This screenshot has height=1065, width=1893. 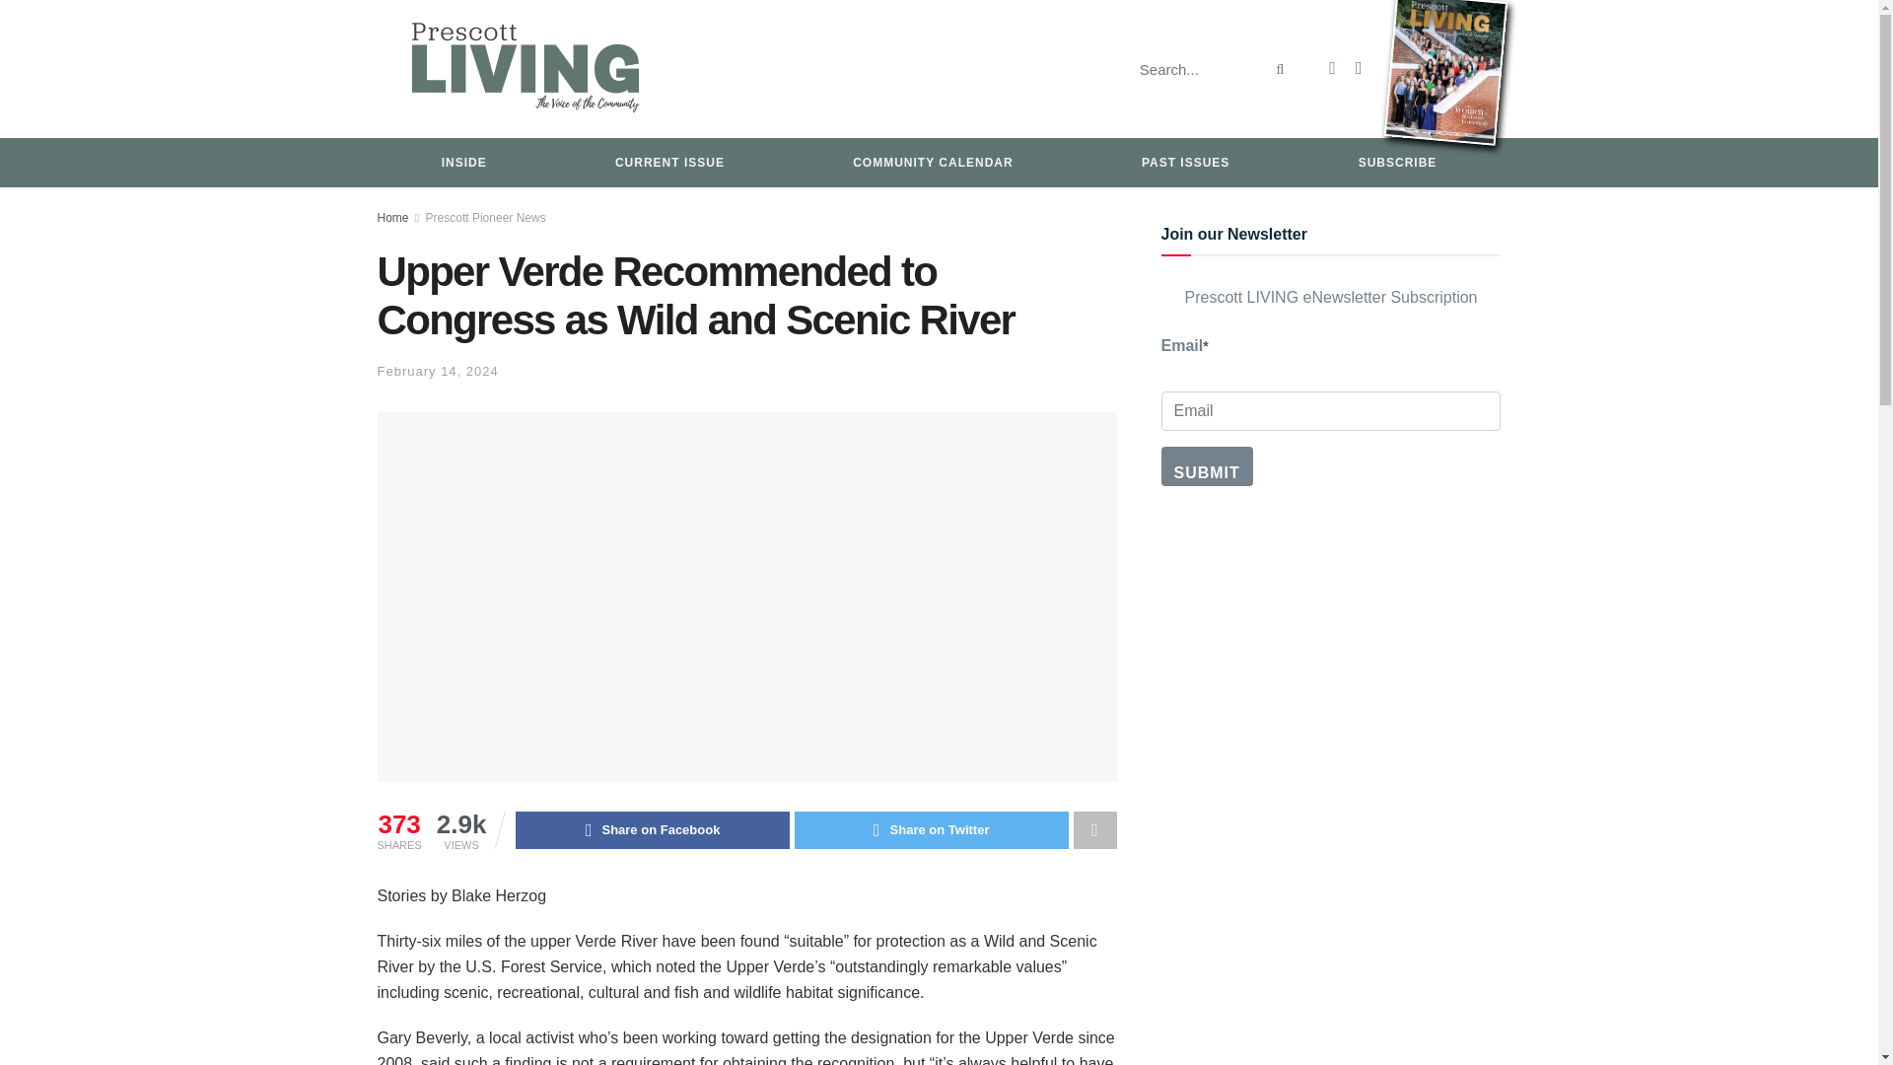 I want to click on INSIDE, so click(x=463, y=163).